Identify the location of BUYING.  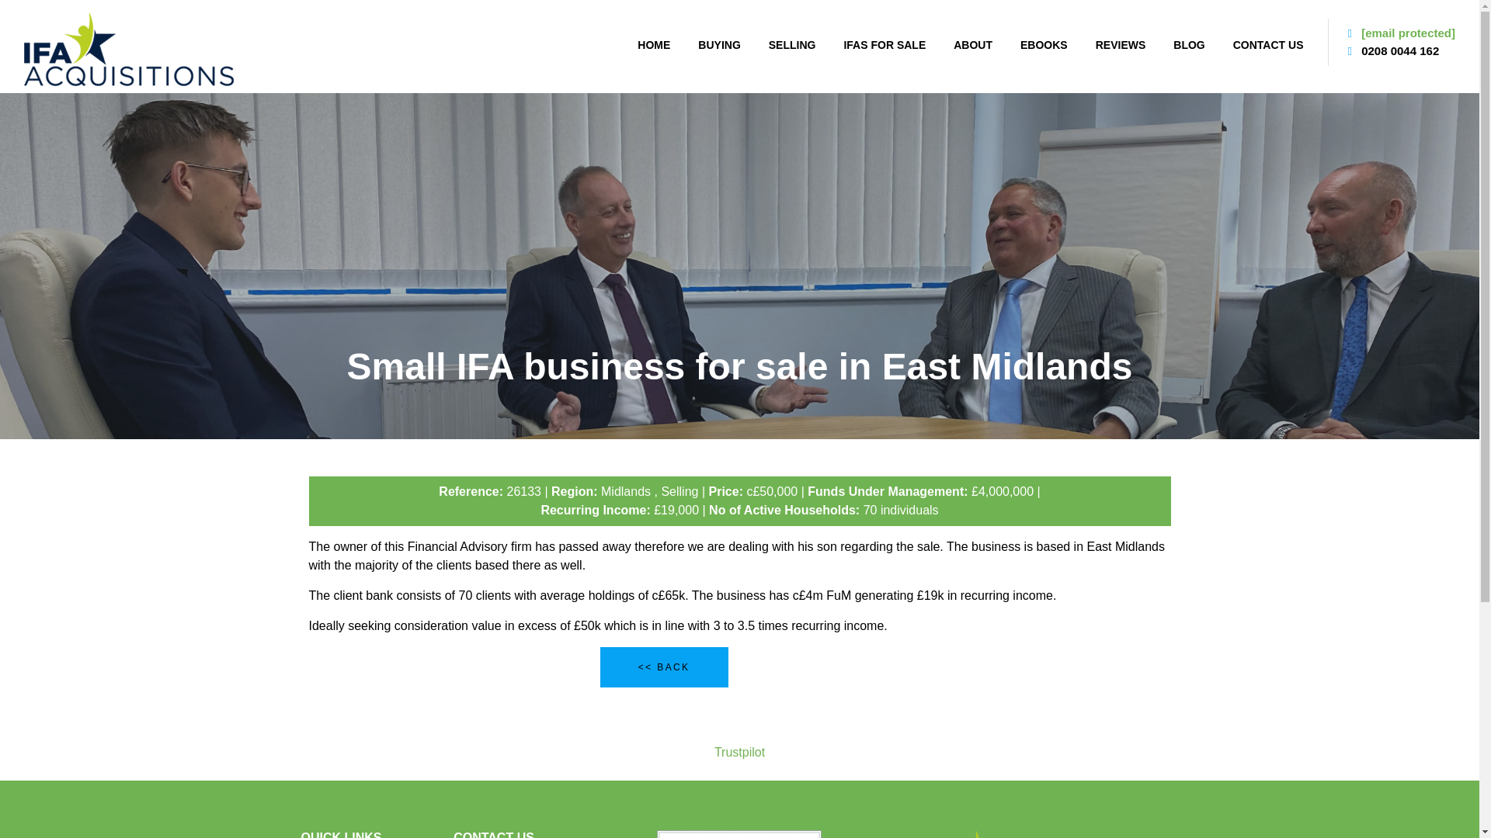
(719, 45).